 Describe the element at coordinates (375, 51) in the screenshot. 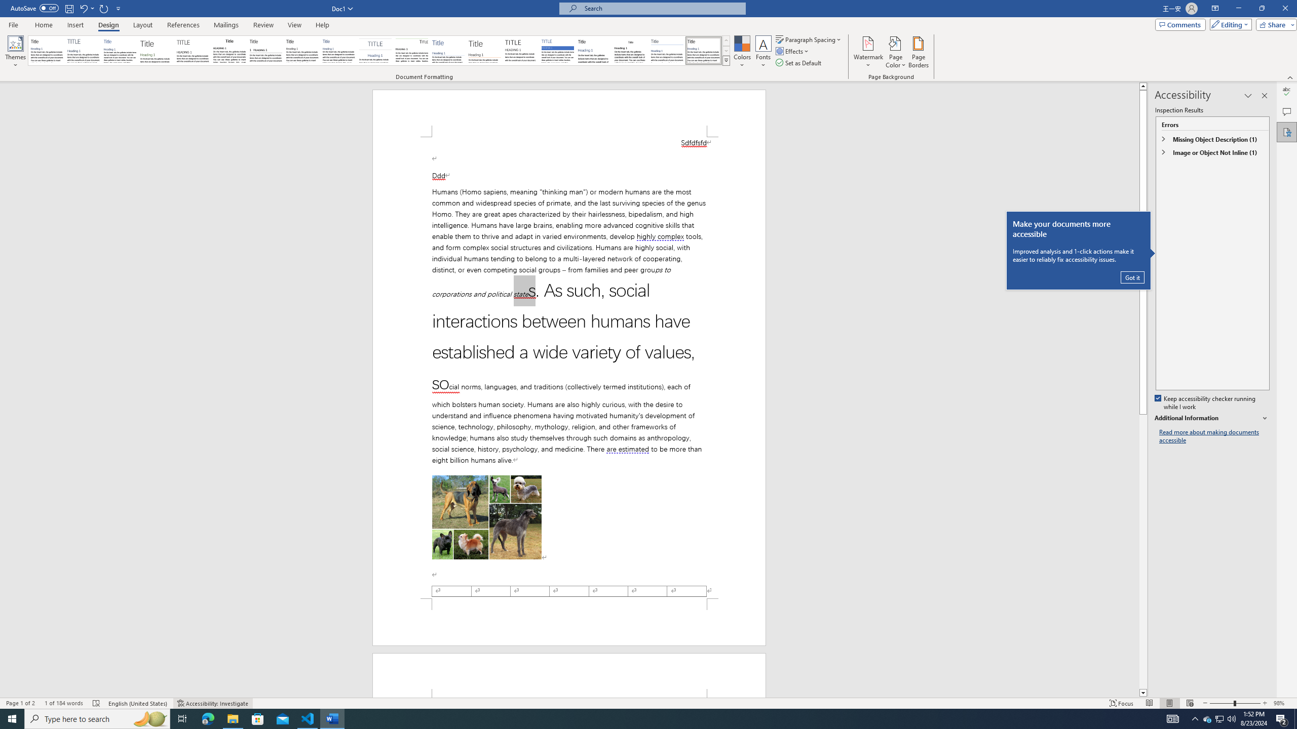

I see `Centered` at that location.